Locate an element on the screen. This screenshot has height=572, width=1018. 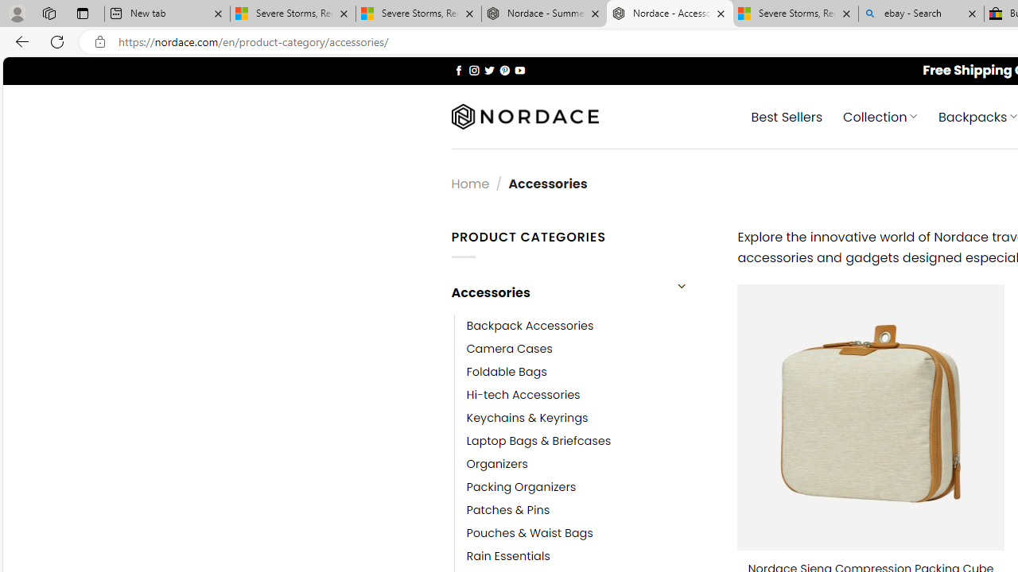
Patches & Pins is located at coordinates (590, 510).